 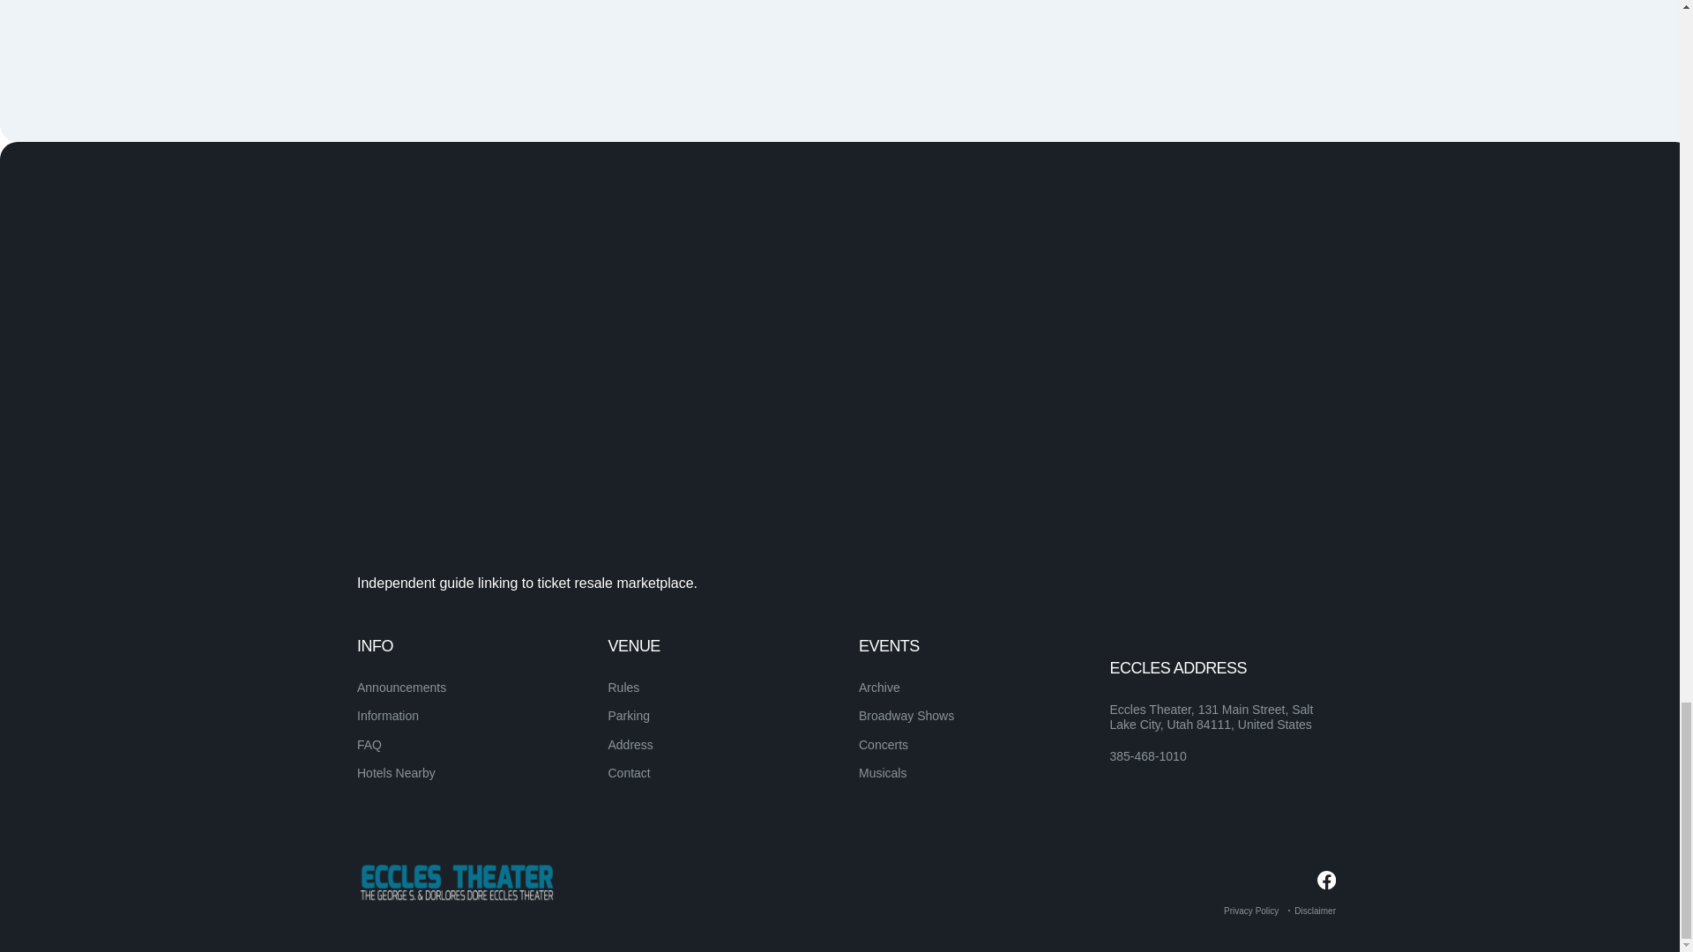 What do you see at coordinates (879, 688) in the screenshot?
I see `Archive` at bounding box center [879, 688].